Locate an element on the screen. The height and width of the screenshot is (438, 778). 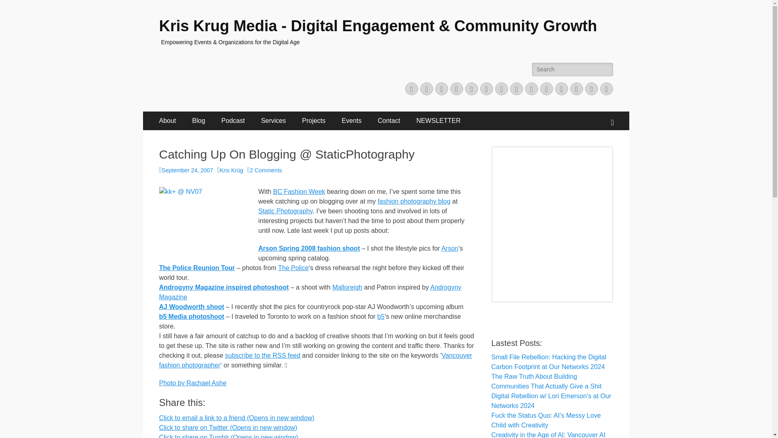
Arson Spring 2008 fashion shoot is located at coordinates (309, 248).